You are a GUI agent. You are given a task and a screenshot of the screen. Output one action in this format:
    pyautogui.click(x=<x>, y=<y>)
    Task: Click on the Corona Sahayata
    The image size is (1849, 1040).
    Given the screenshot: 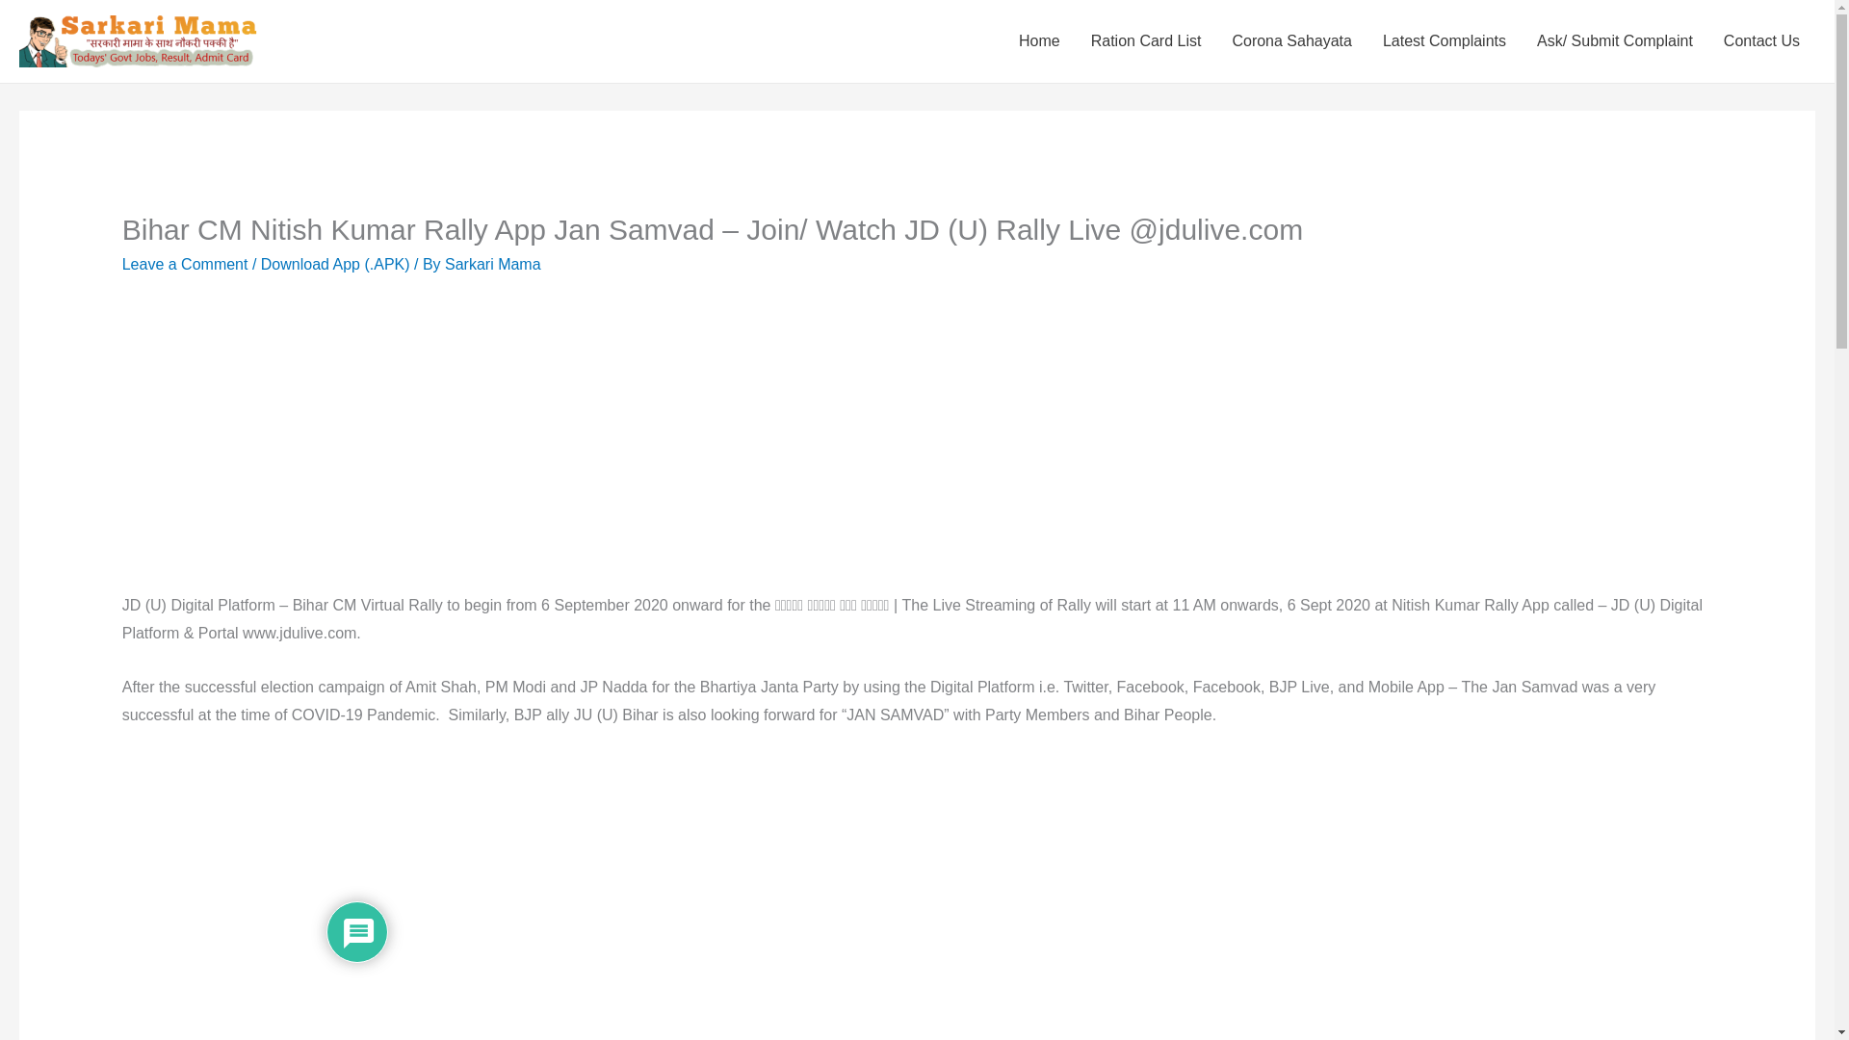 What is the action you would take?
    pyautogui.click(x=1292, y=41)
    